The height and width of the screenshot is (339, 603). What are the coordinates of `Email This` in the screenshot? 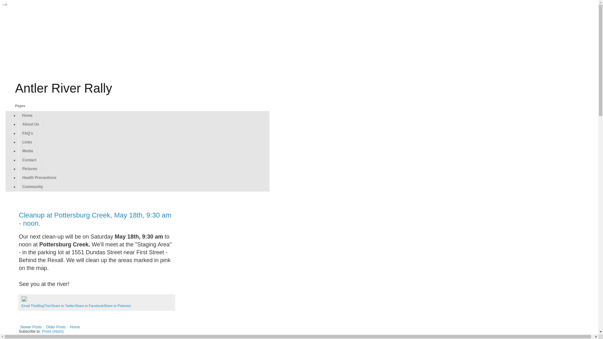 It's located at (29, 306).